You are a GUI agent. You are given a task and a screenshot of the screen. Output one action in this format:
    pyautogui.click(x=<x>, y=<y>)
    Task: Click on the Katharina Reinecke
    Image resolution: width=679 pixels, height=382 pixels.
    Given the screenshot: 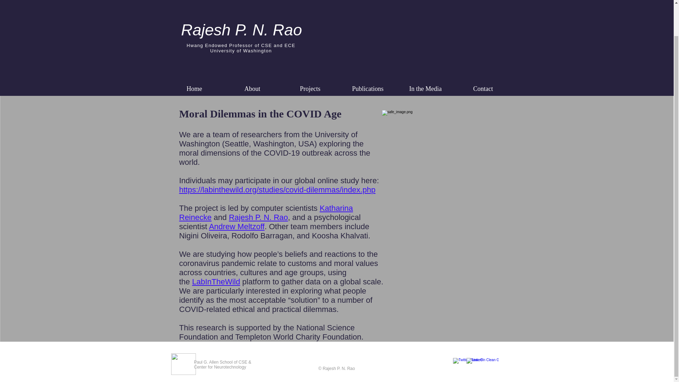 What is the action you would take?
    pyautogui.click(x=266, y=213)
    